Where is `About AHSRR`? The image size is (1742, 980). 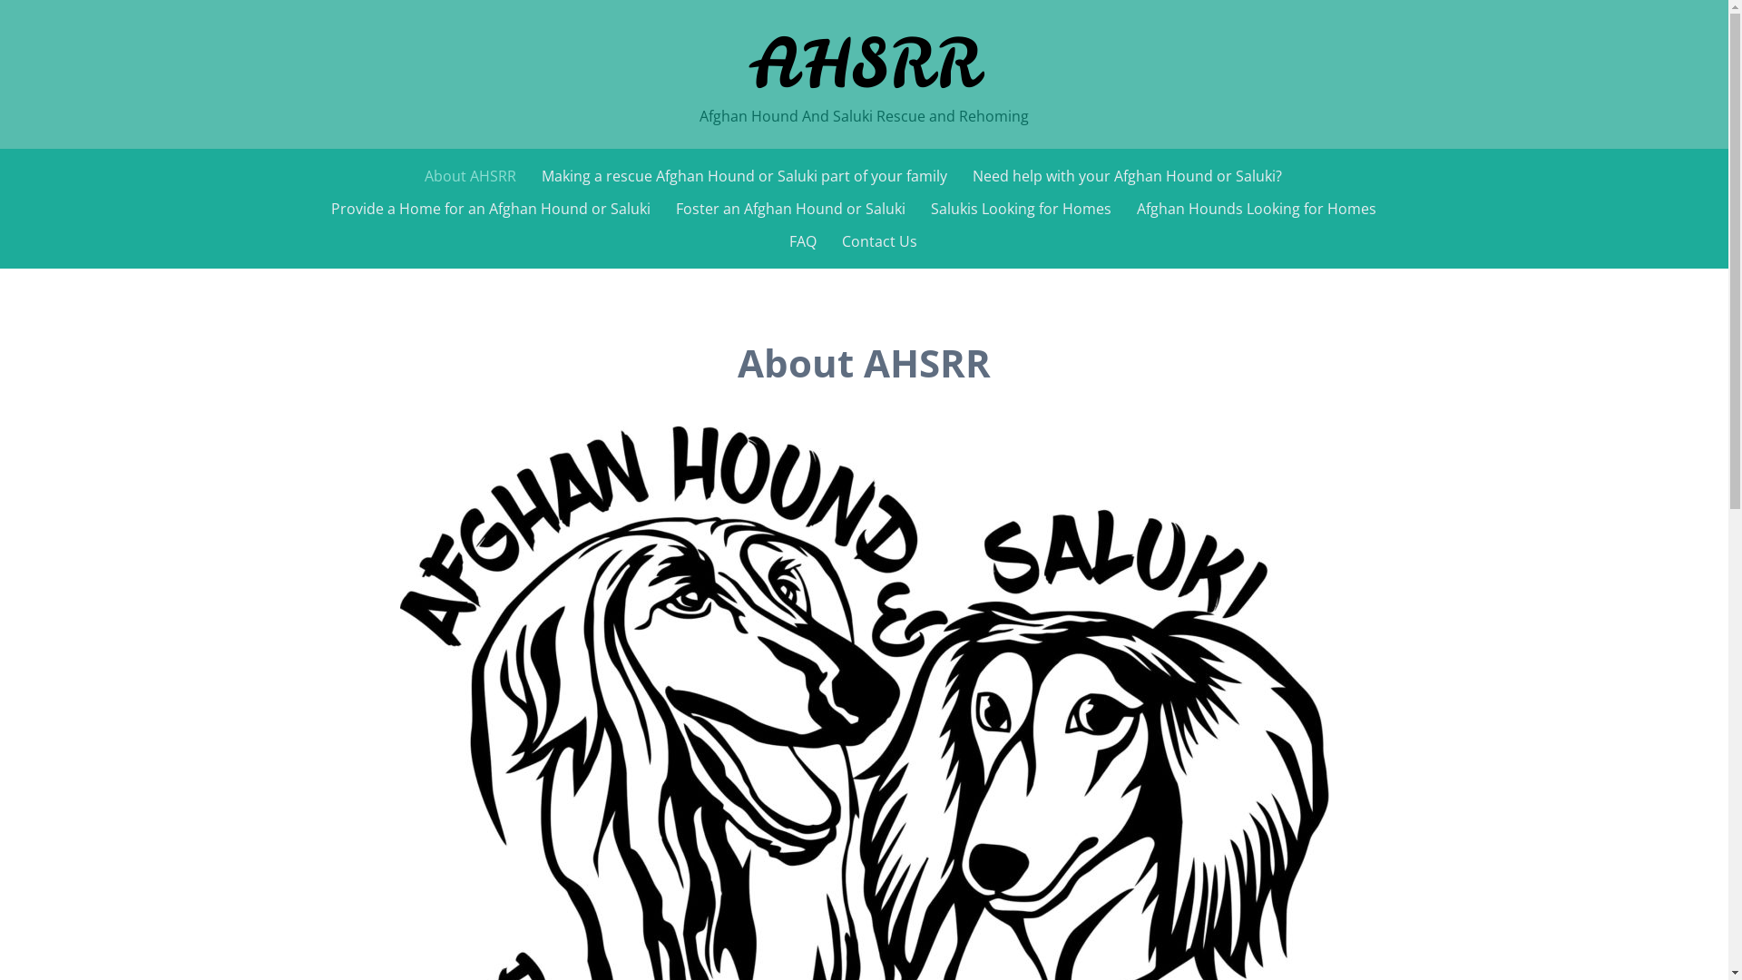 About AHSRR is located at coordinates (470, 176).